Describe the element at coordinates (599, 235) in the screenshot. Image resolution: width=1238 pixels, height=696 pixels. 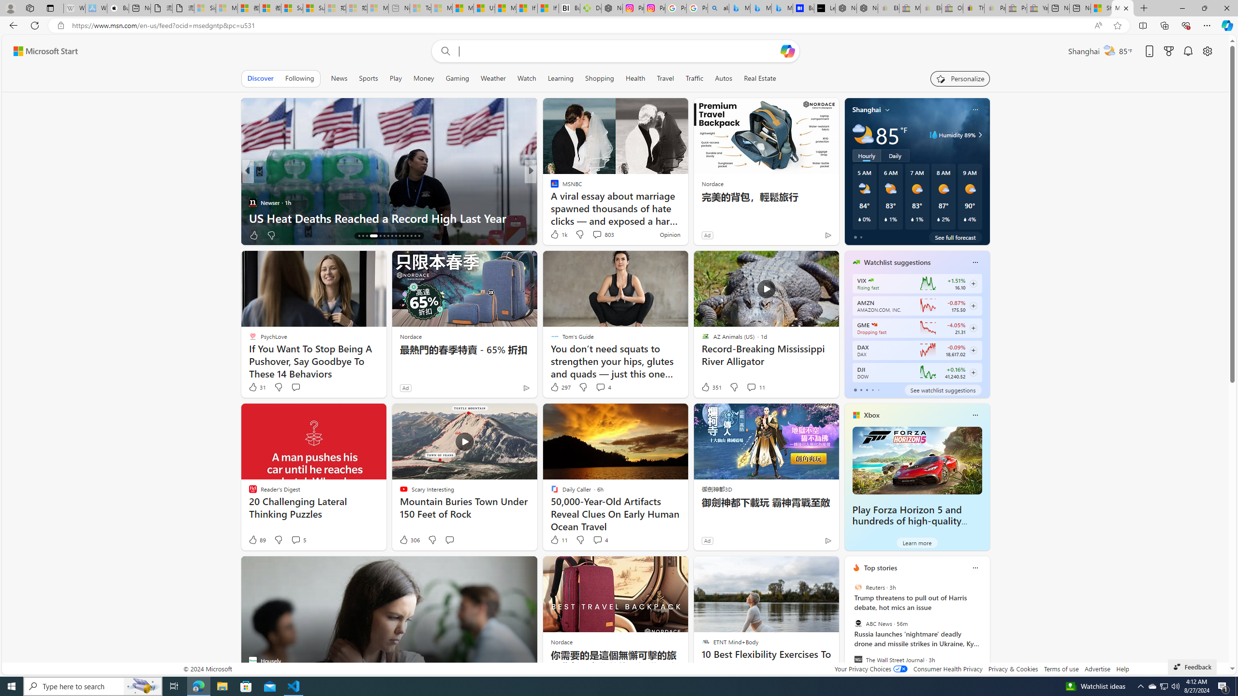
I see `View comments 21 Comment` at that location.